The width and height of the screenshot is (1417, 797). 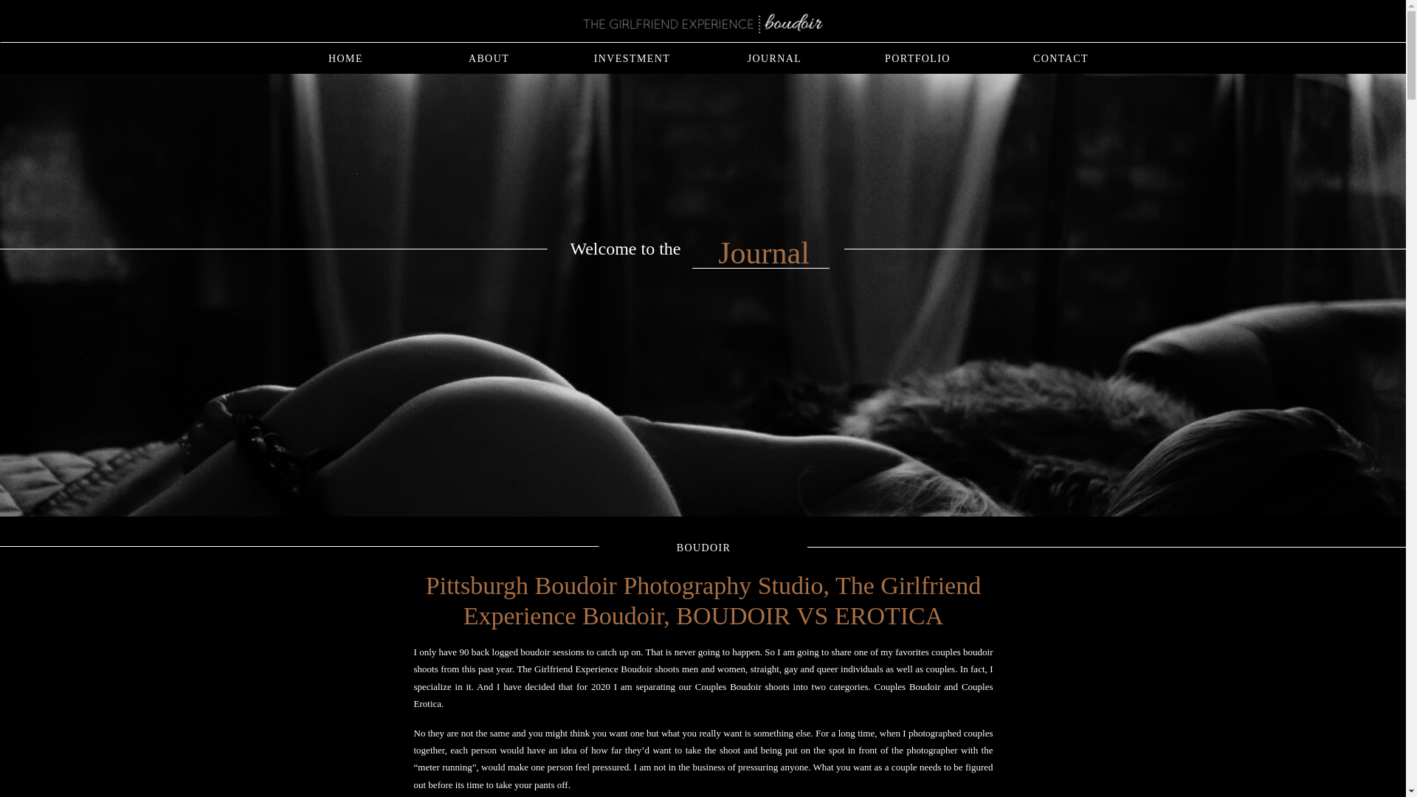 I want to click on ABOUT, so click(x=489, y=56).